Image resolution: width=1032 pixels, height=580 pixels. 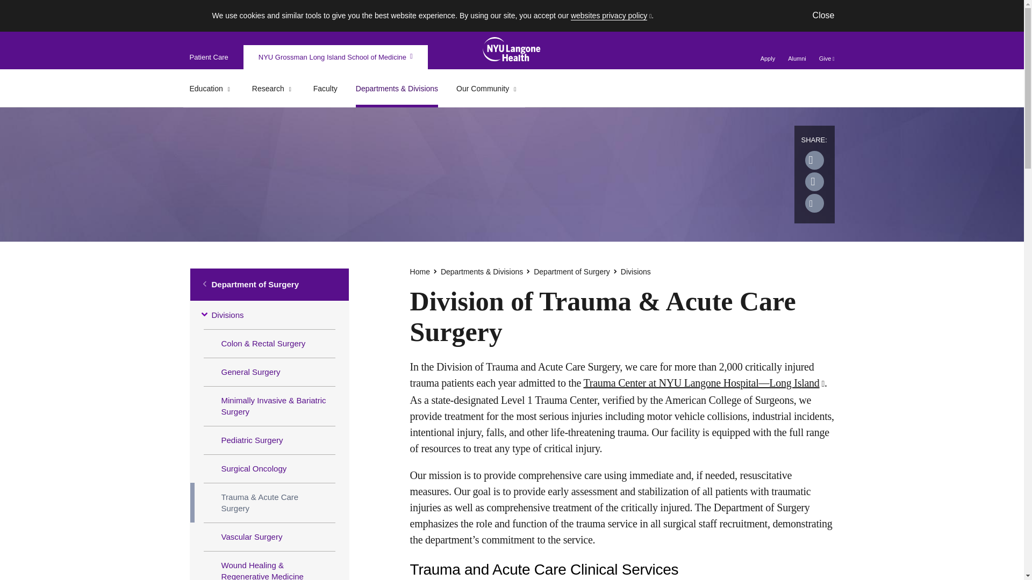 I want to click on Close, so click(x=823, y=15).